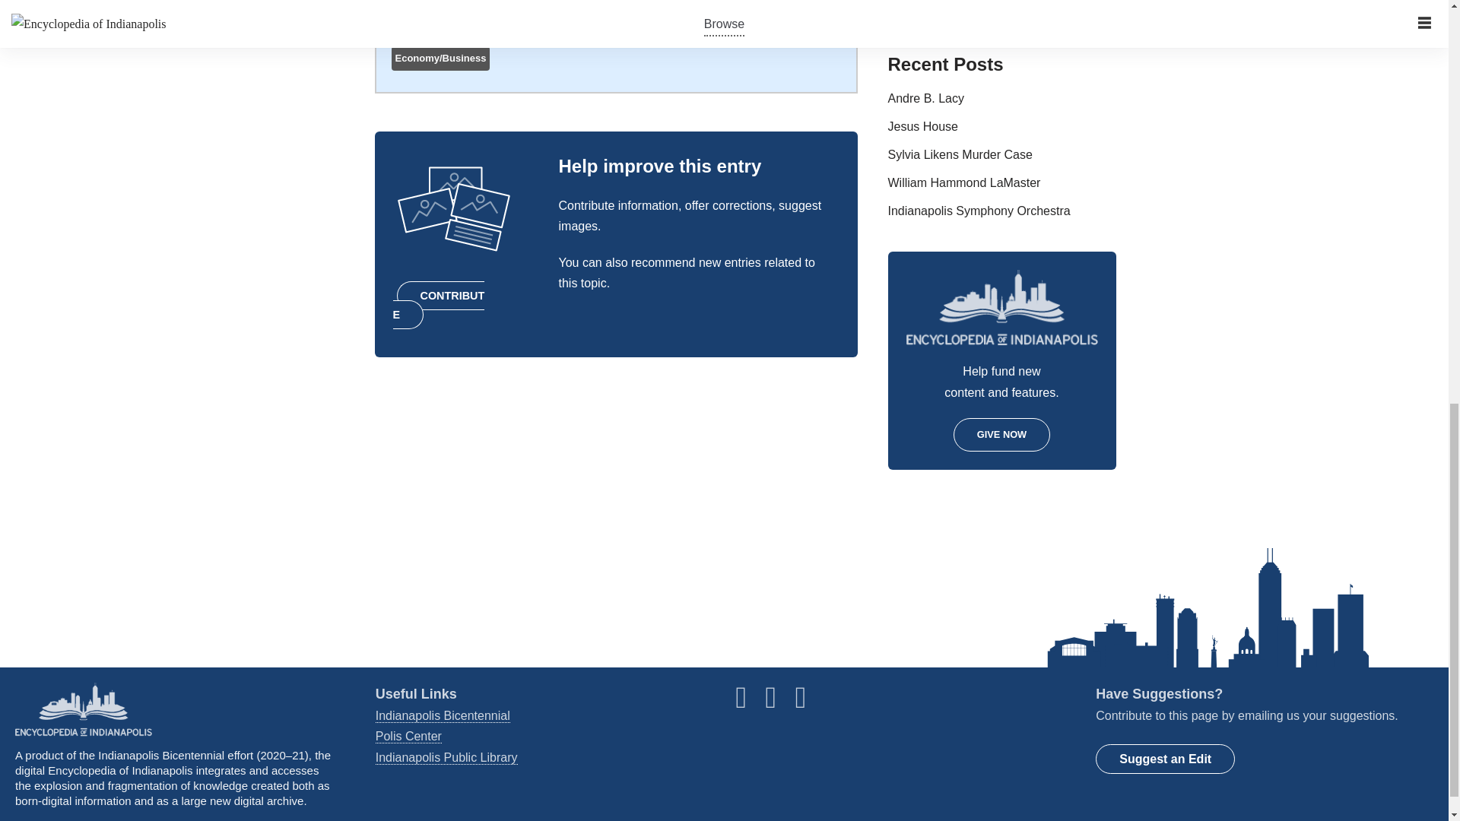 The image size is (1460, 821). Describe the element at coordinates (748, 703) in the screenshot. I see `Indy Encyclopedia - Facebook` at that location.